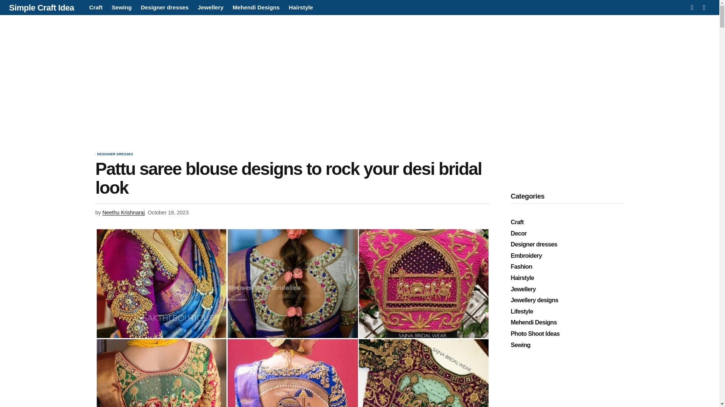  I want to click on Mehendi Designs, so click(256, 8).